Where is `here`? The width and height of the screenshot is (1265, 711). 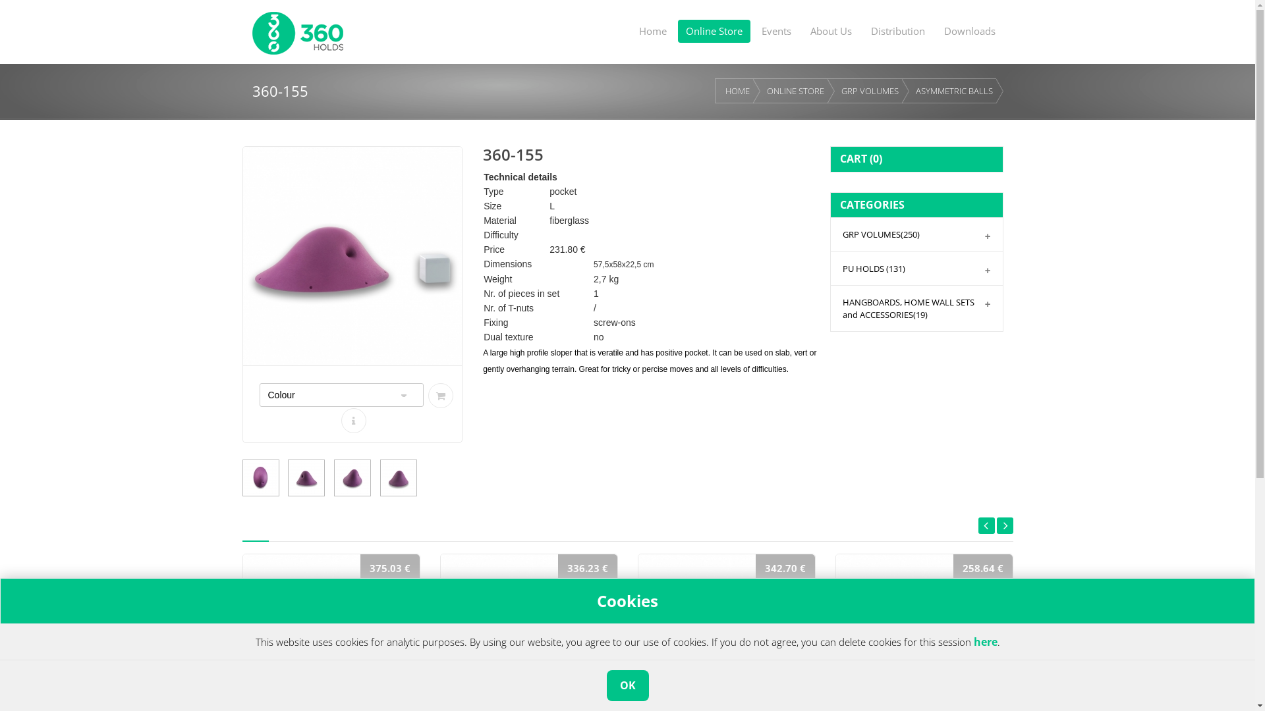 here is located at coordinates (986, 642).